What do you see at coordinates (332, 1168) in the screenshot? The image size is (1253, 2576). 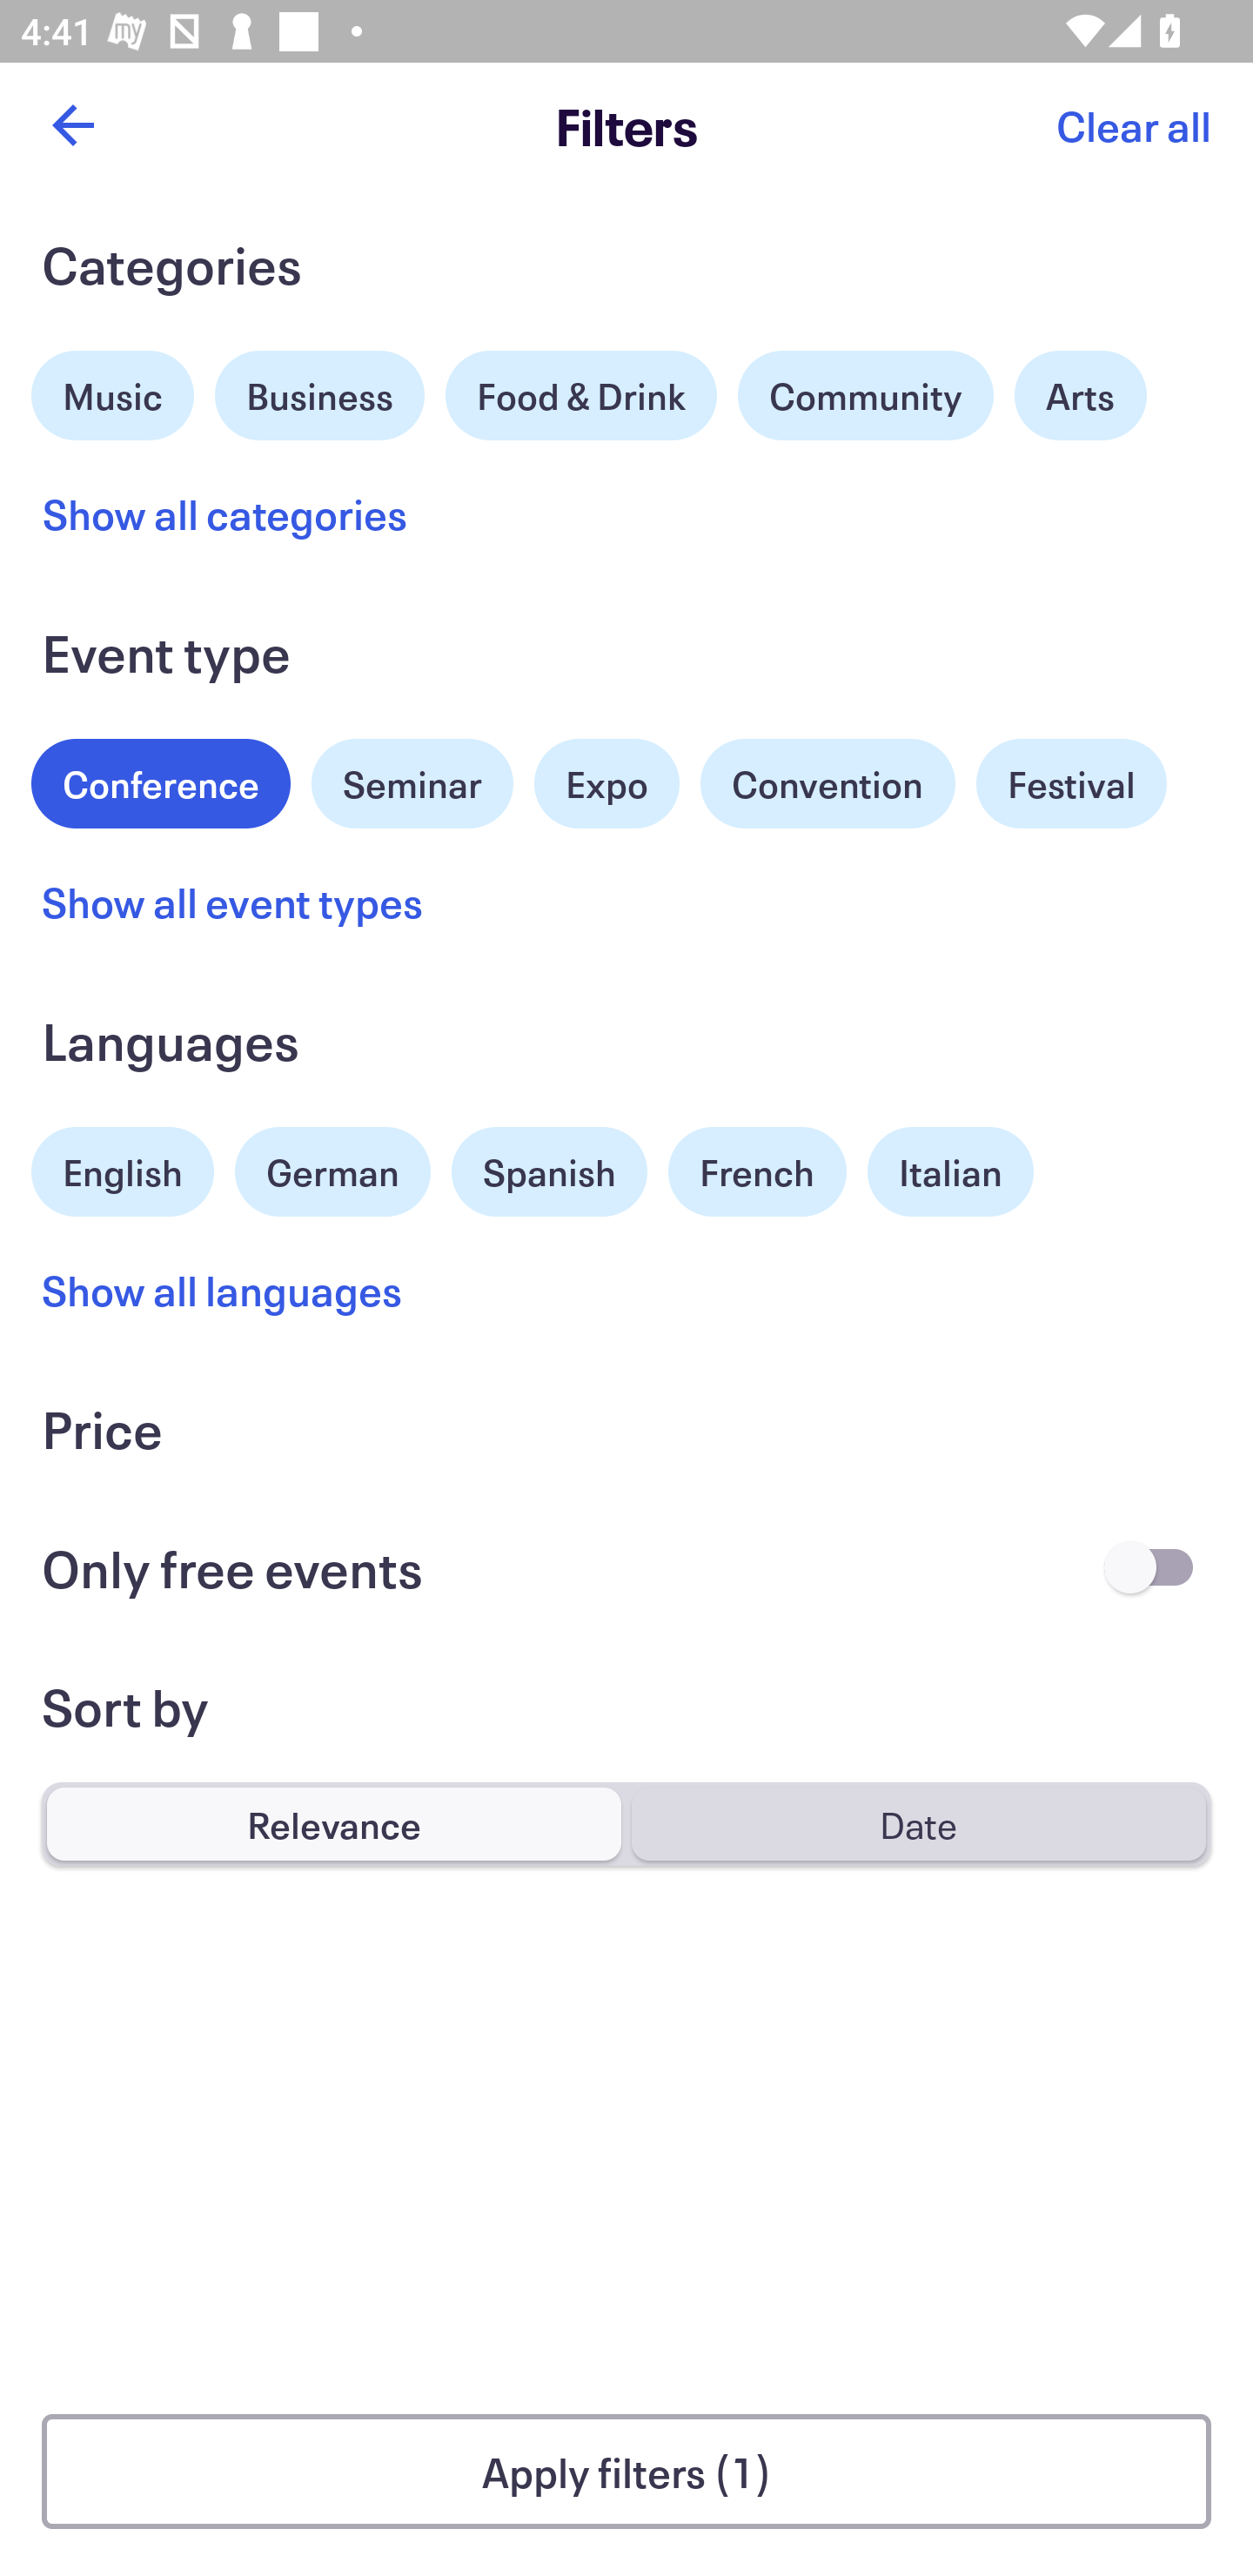 I see `German` at bounding box center [332, 1168].